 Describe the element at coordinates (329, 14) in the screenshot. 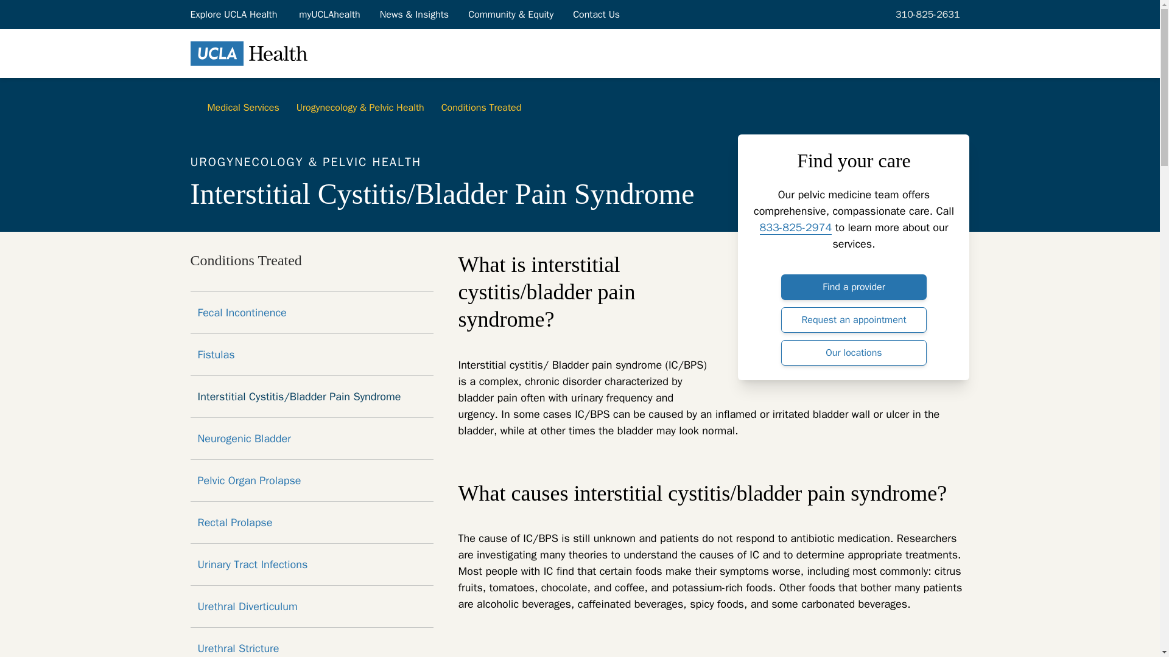

I see `myUCLAhealth Login.` at that location.